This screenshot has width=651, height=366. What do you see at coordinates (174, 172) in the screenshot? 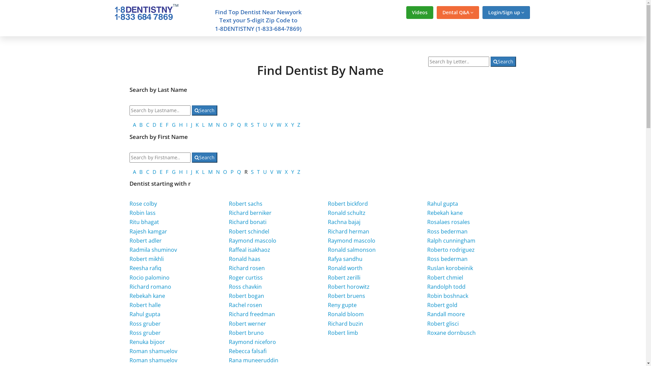
I see `G` at bounding box center [174, 172].